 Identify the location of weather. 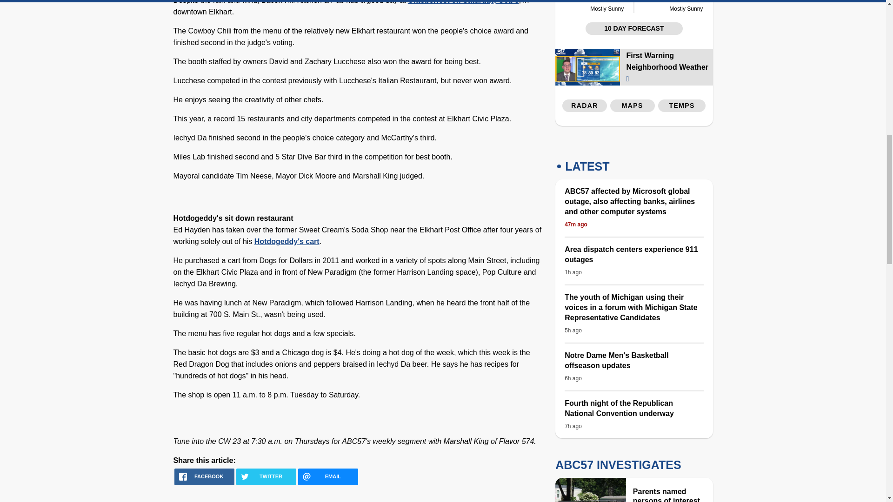
(686, 7).